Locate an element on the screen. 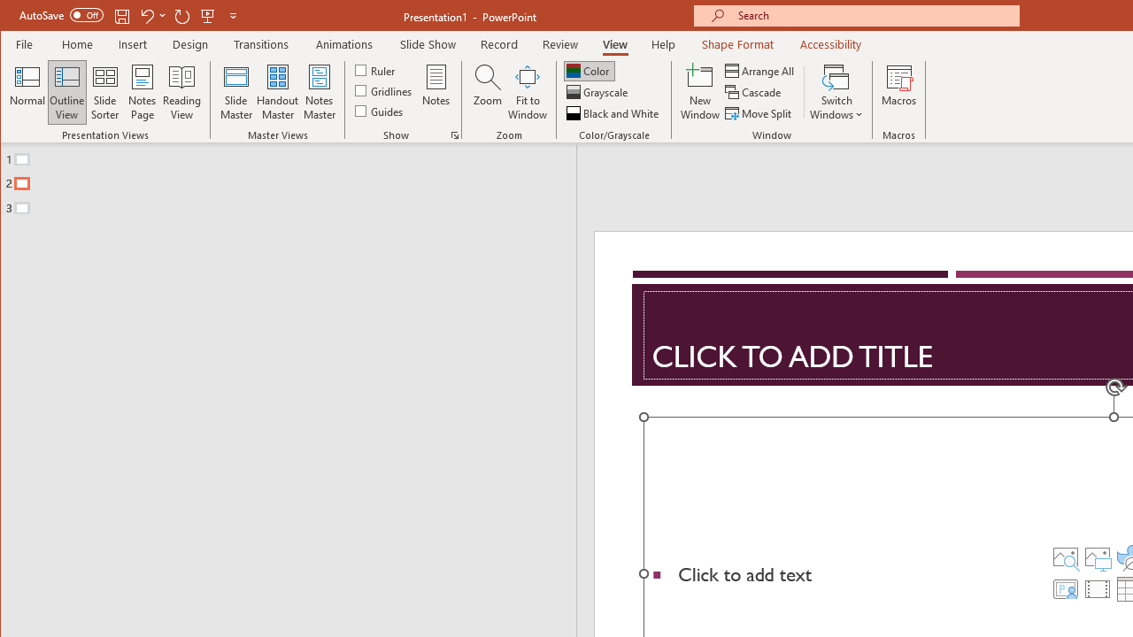  Move Split is located at coordinates (759, 113).